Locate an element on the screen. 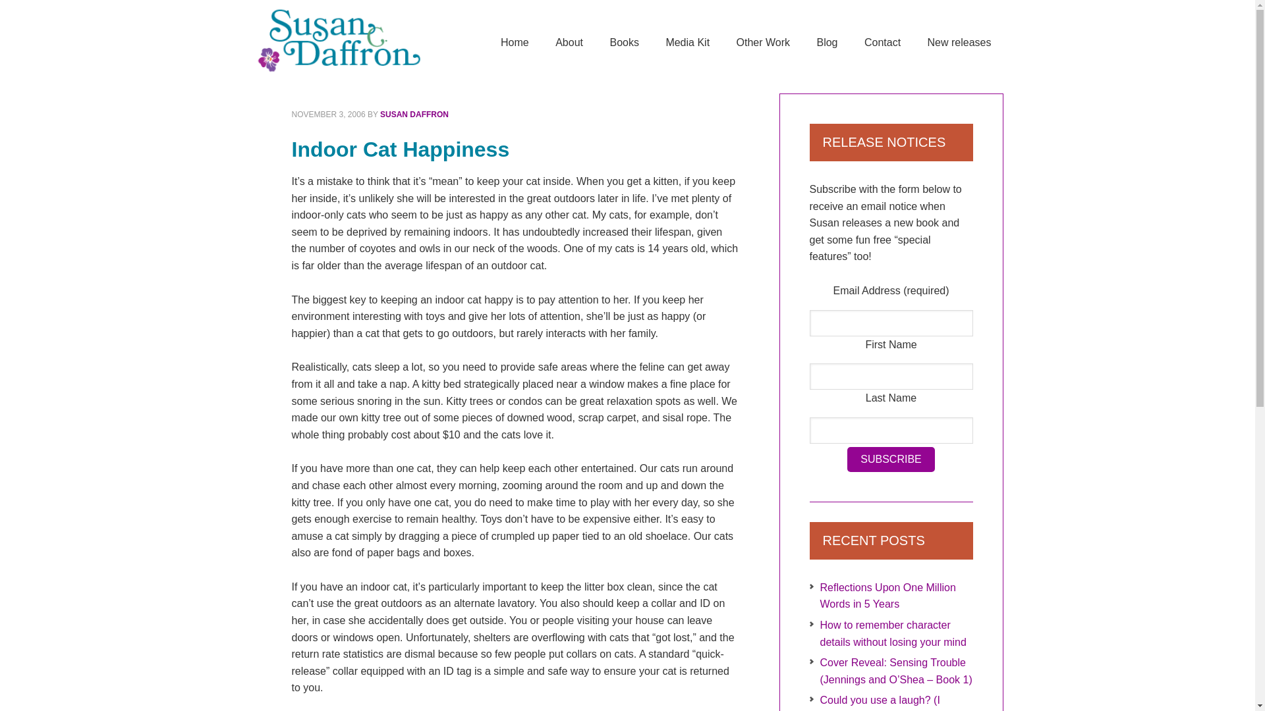  Reflections Upon One Million Words in 5 Years is located at coordinates (887, 596).